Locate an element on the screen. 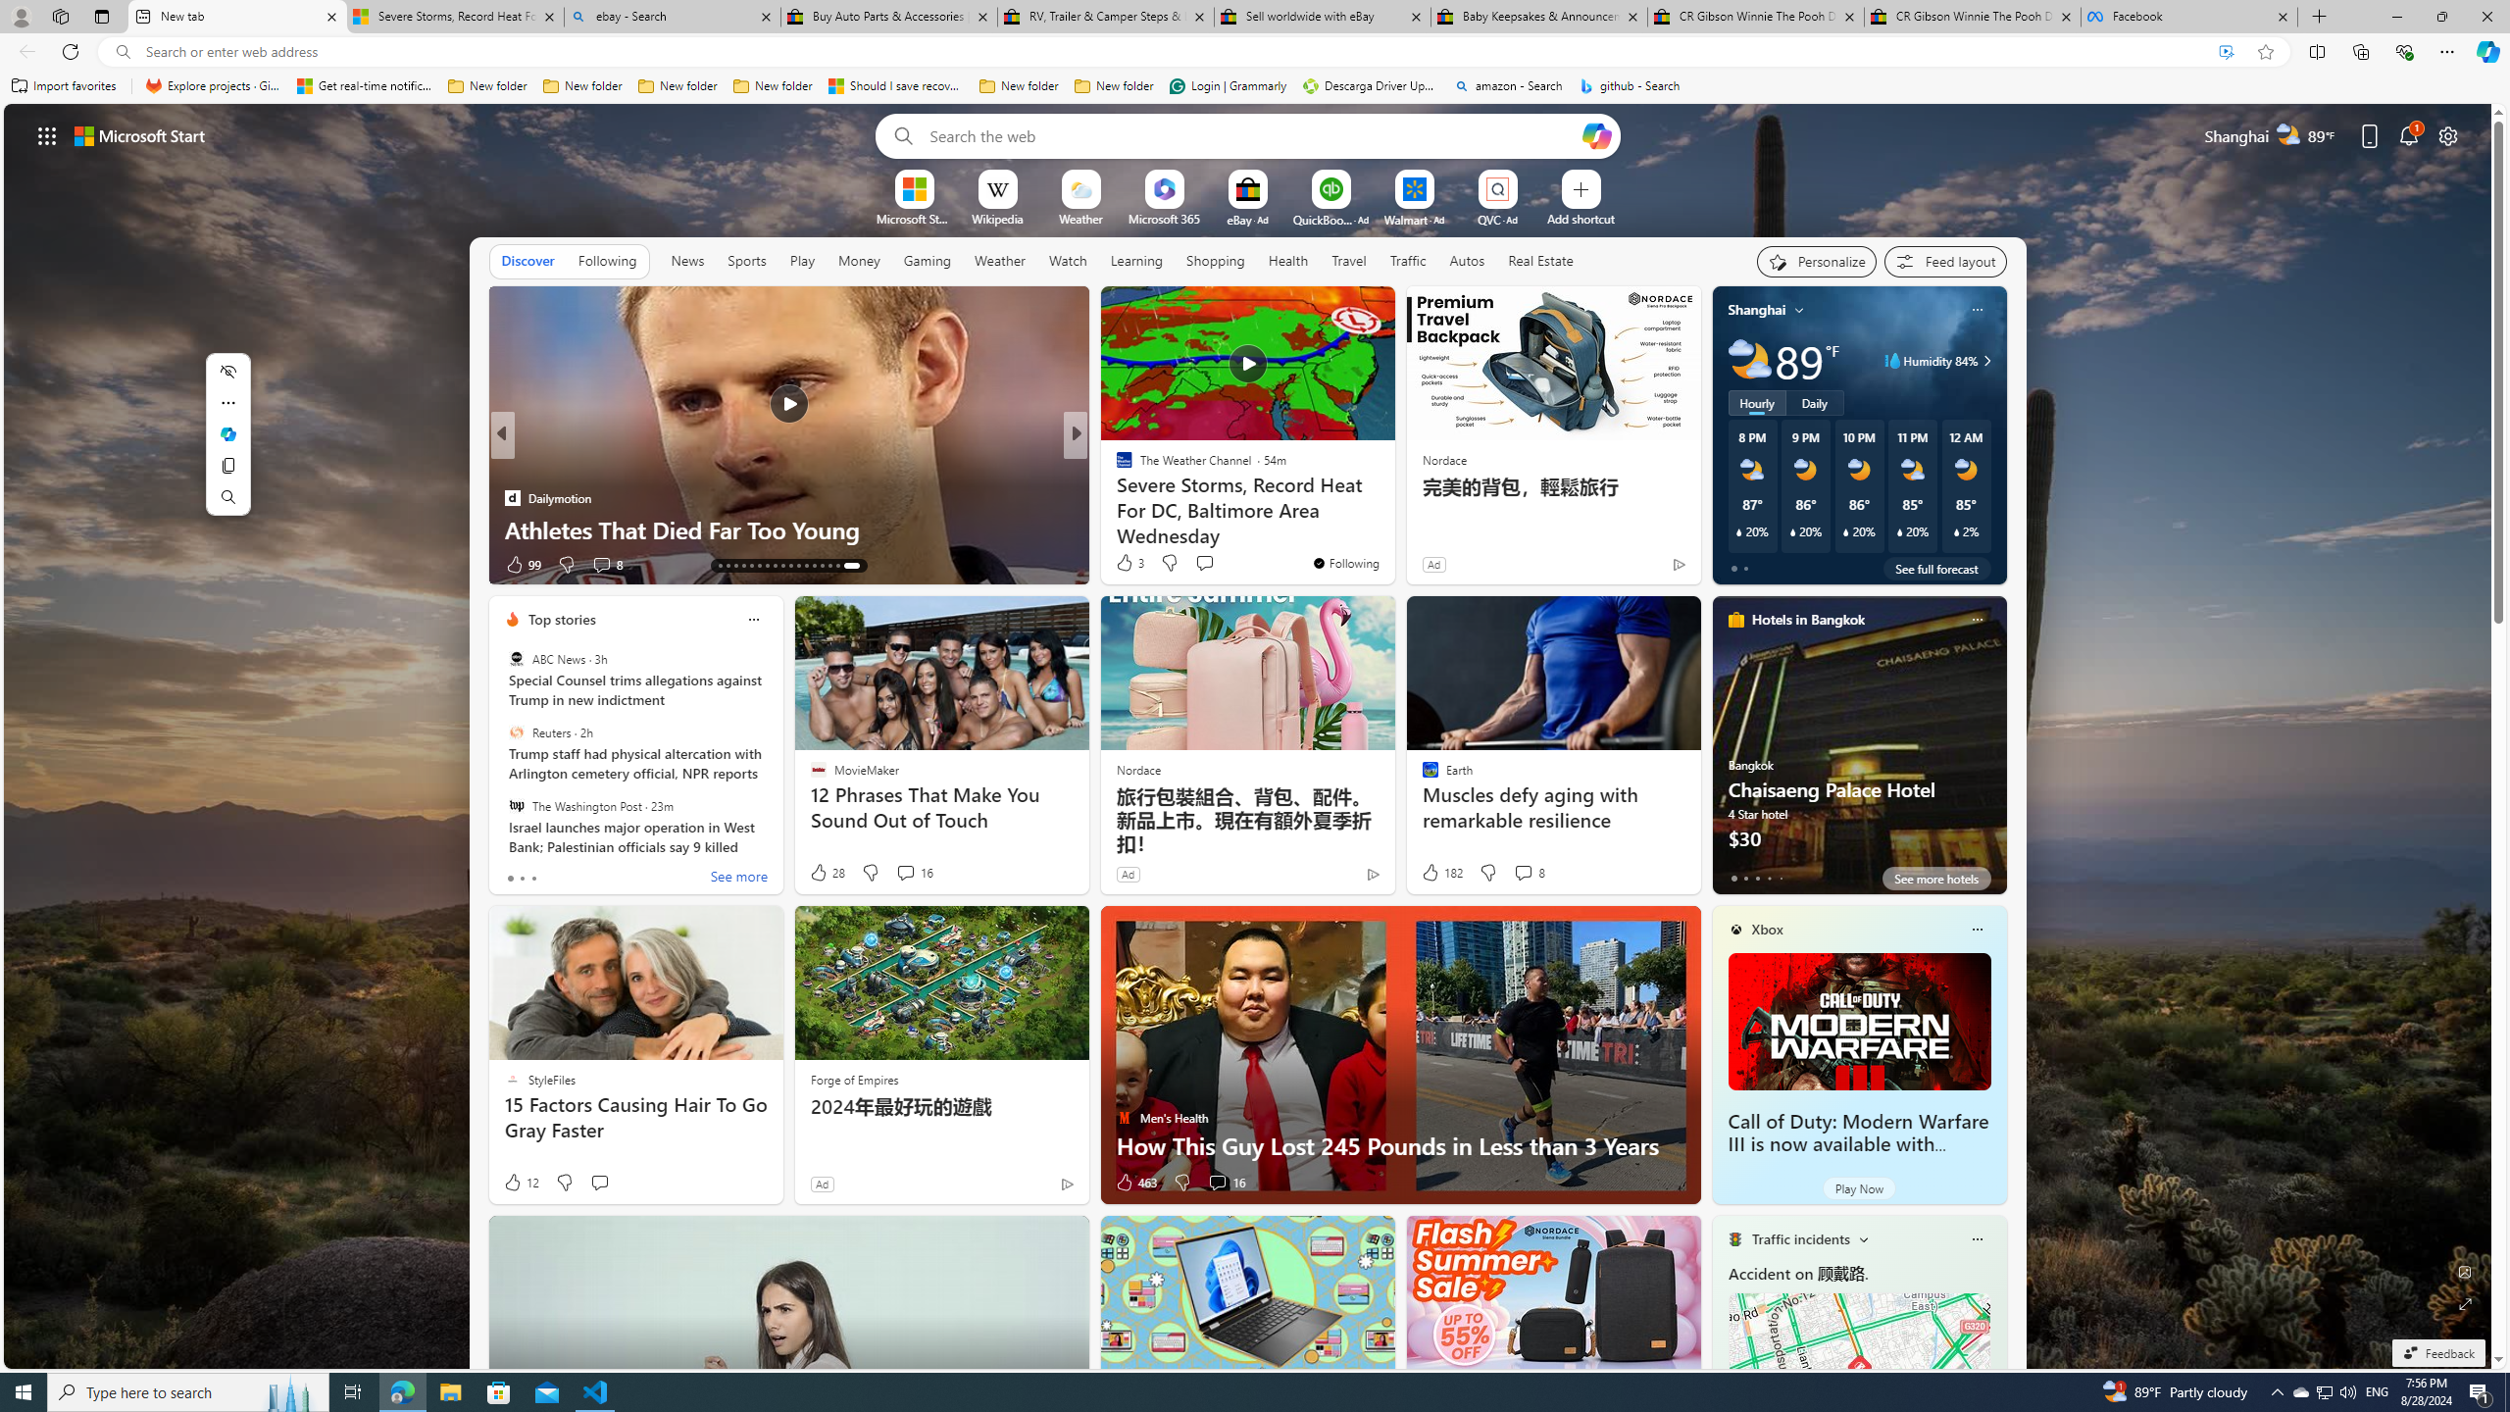  Descarga Driver Updater is located at coordinates (1371, 86).